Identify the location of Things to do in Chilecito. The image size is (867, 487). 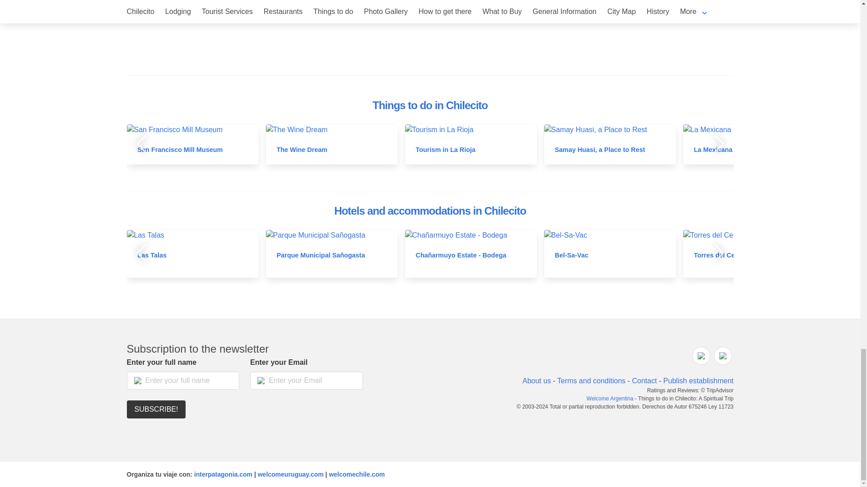
(430, 106).